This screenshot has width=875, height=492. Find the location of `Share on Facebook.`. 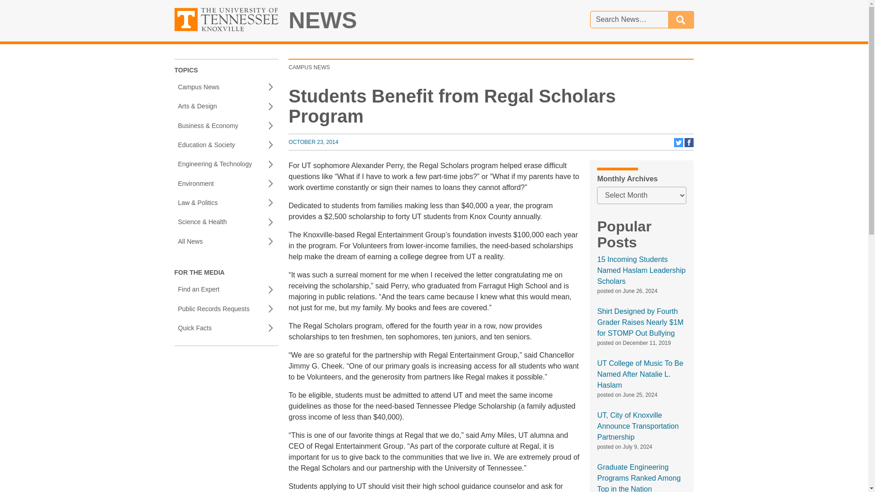

Share on Facebook. is located at coordinates (638, 425).